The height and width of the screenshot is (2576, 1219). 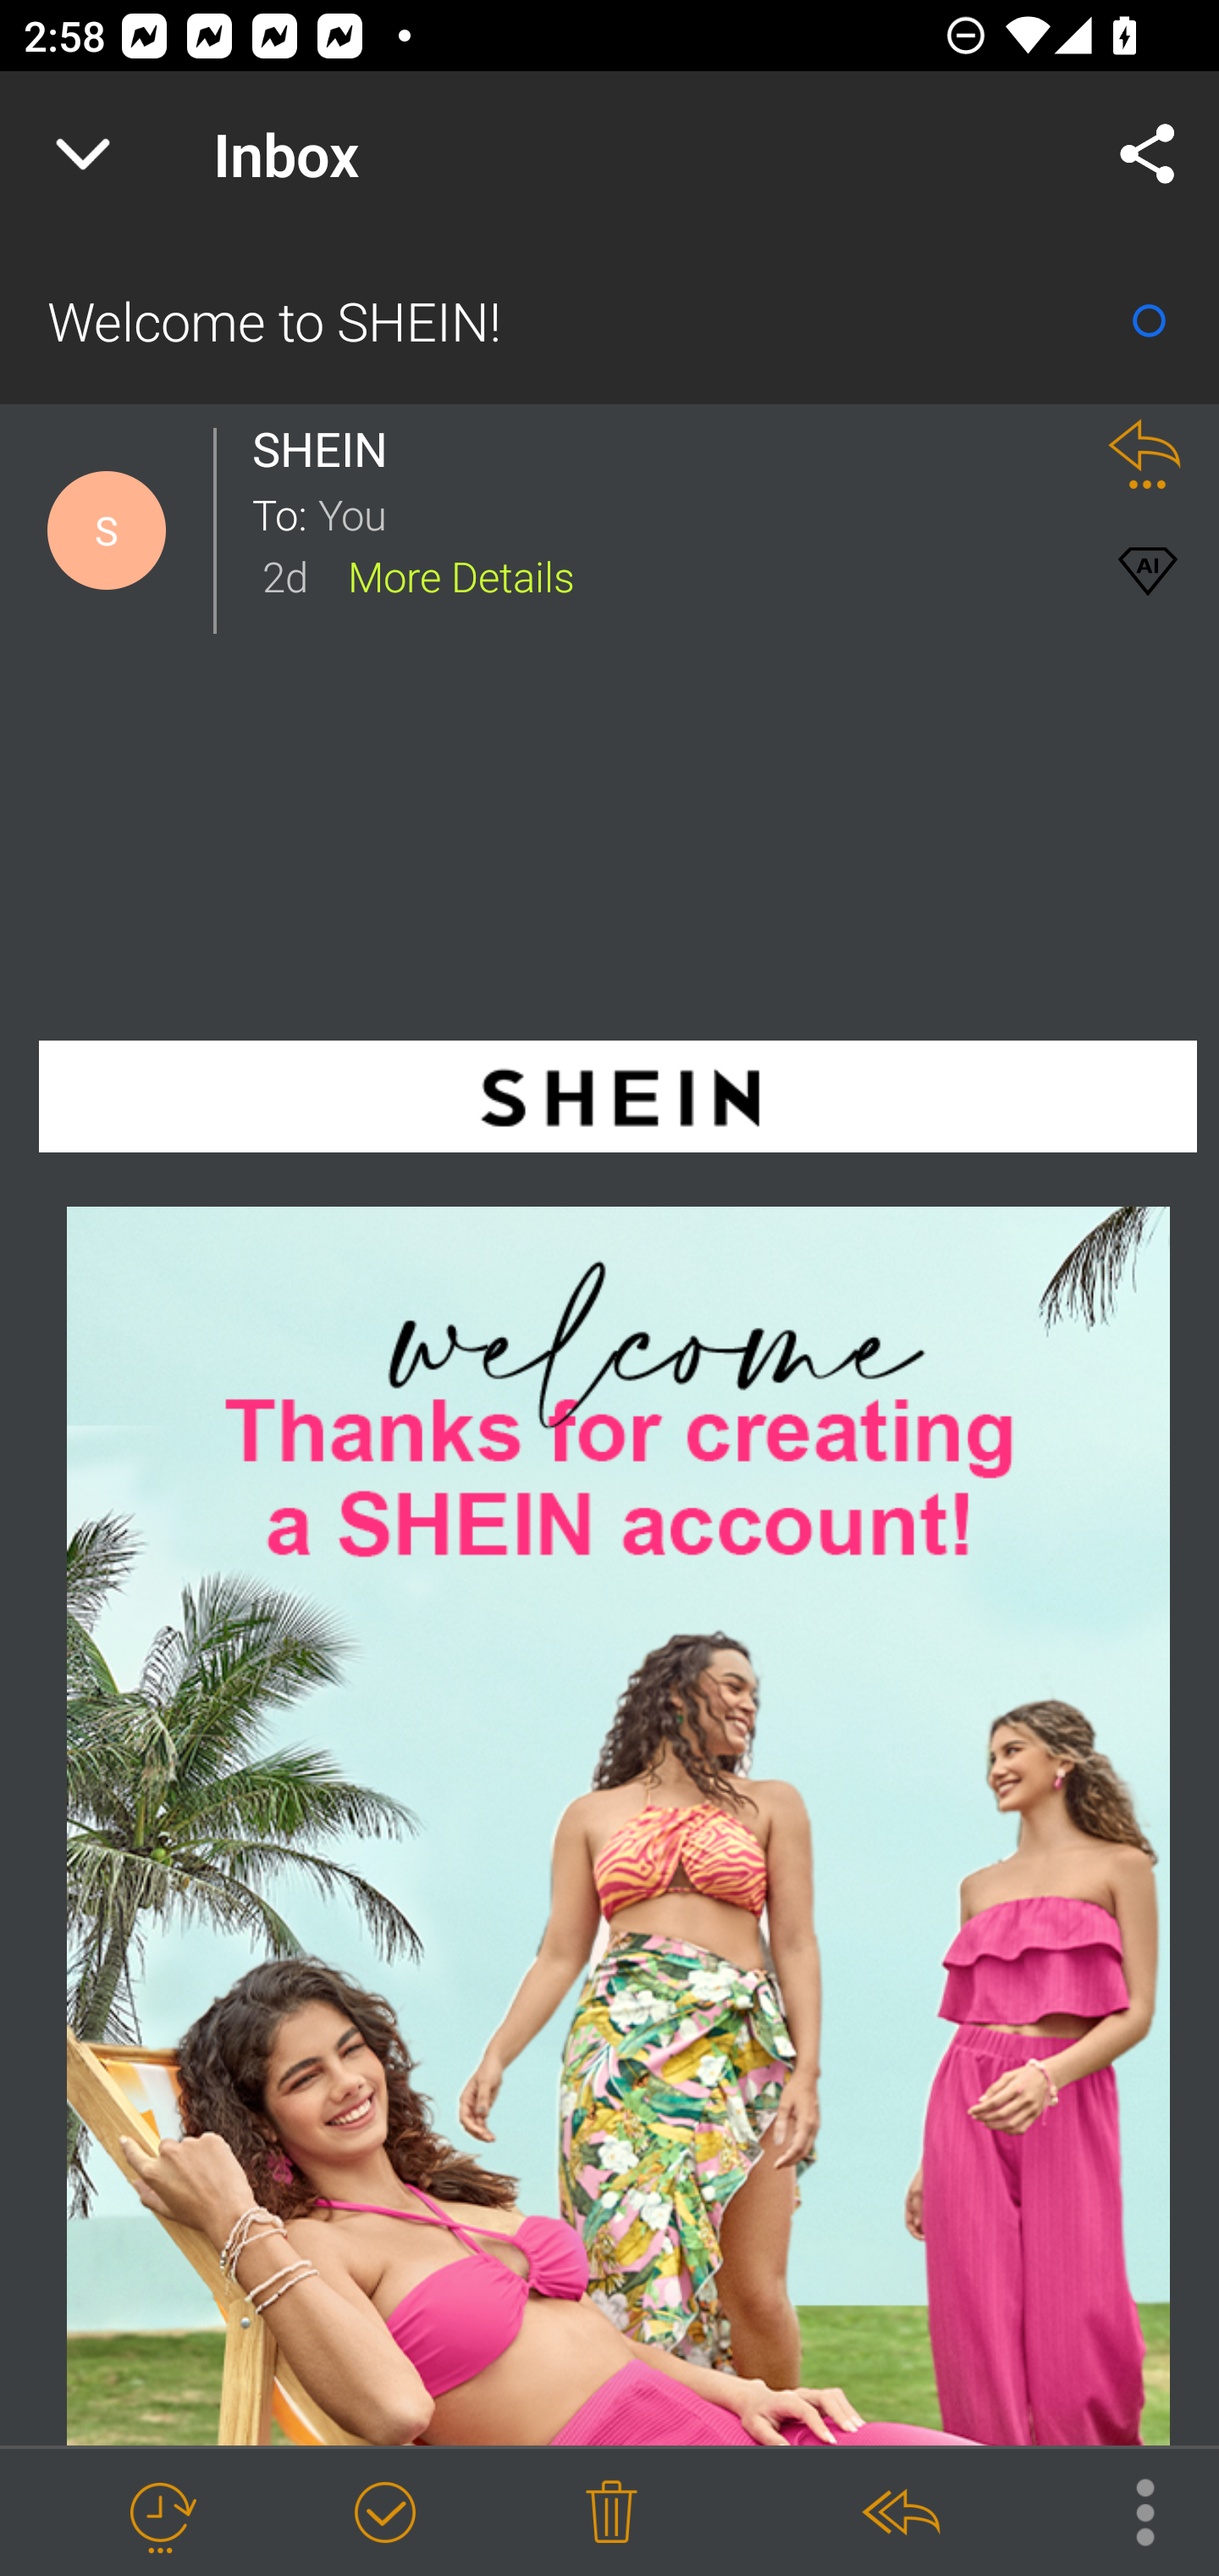 I want to click on Share, so click(x=1148, y=154).